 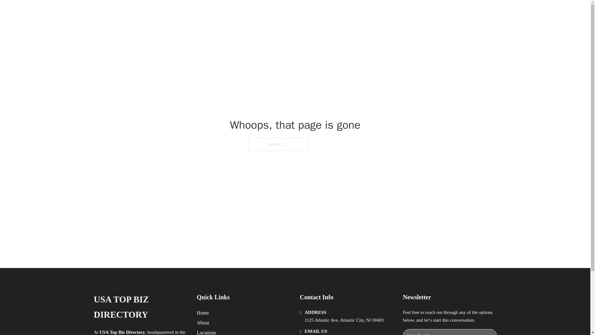 I want to click on Locations, so click(x=206, y=332).